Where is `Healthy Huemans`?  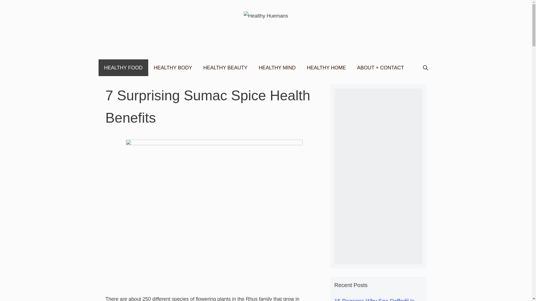
Healthy Huemans is located at coordinates (266, 16).